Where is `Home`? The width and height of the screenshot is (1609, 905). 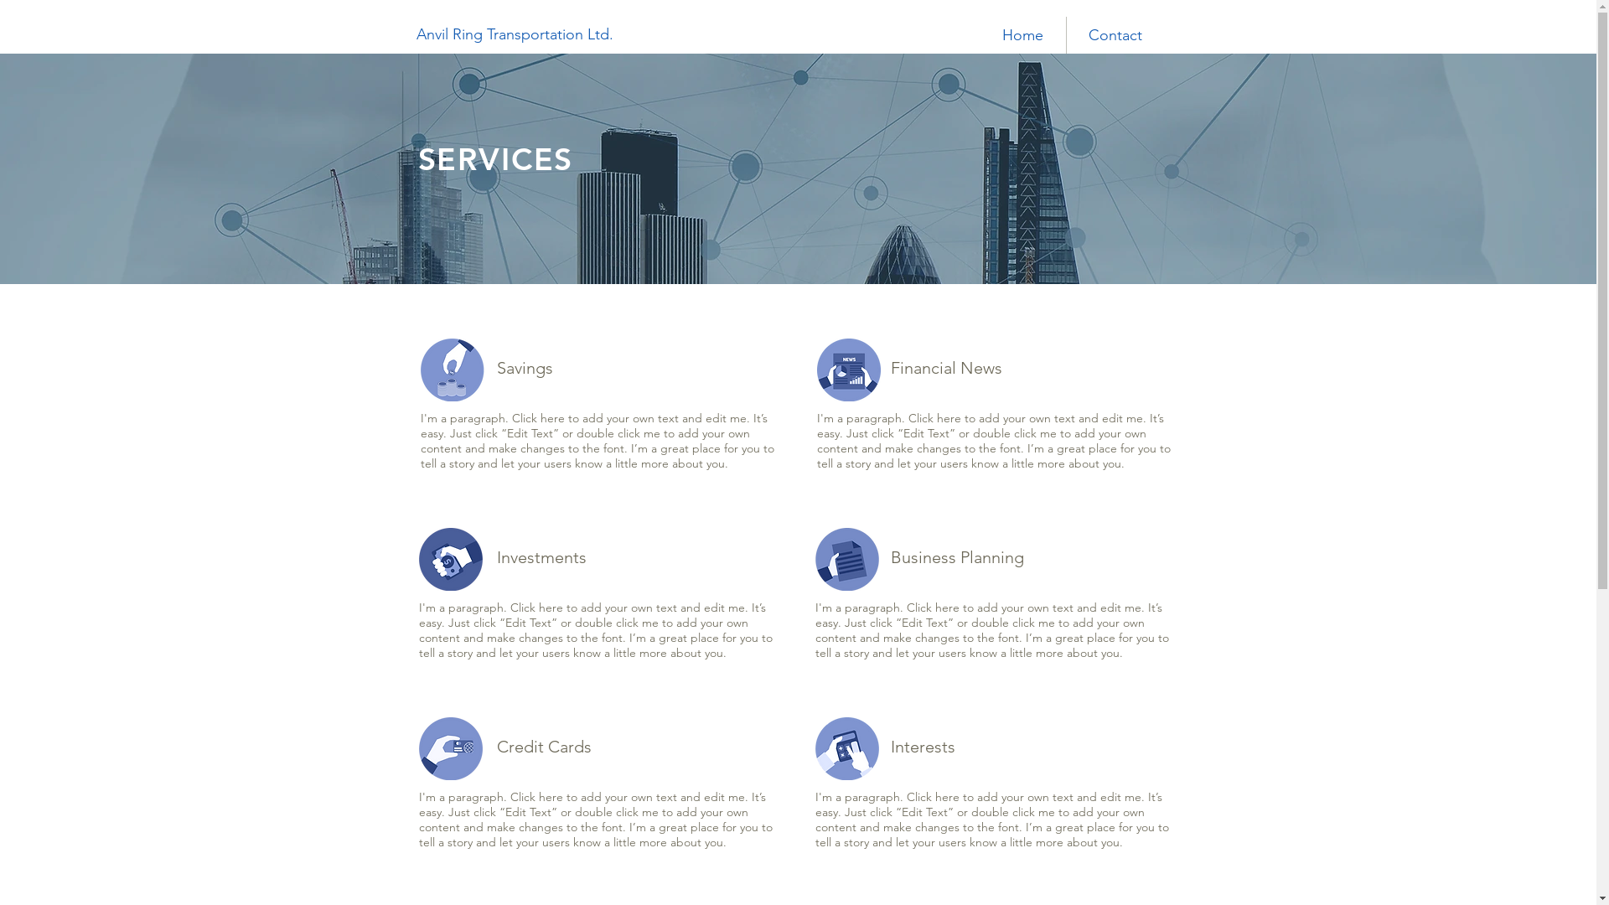 Home is located at coordinates (1022, 35).